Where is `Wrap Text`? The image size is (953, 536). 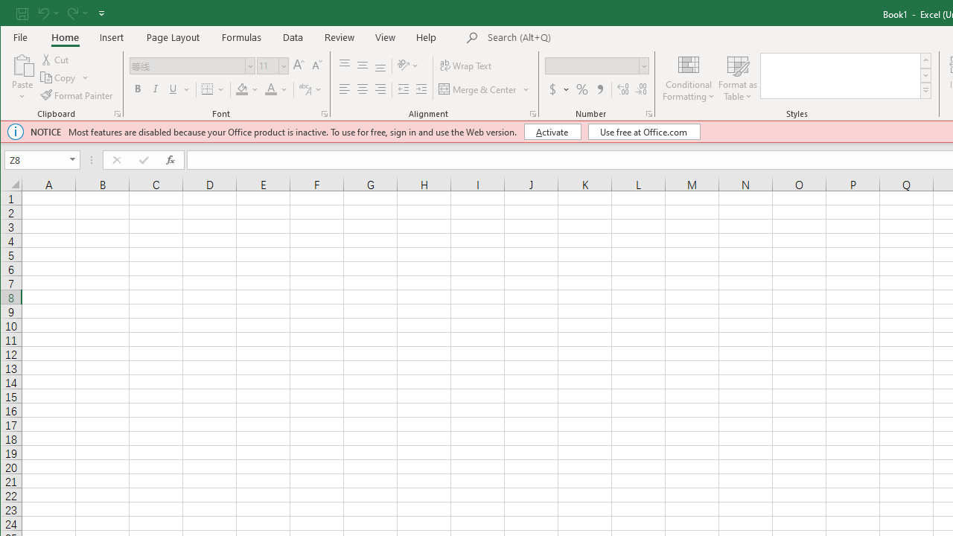 Wrap Text is located at coordinates (466, 66).